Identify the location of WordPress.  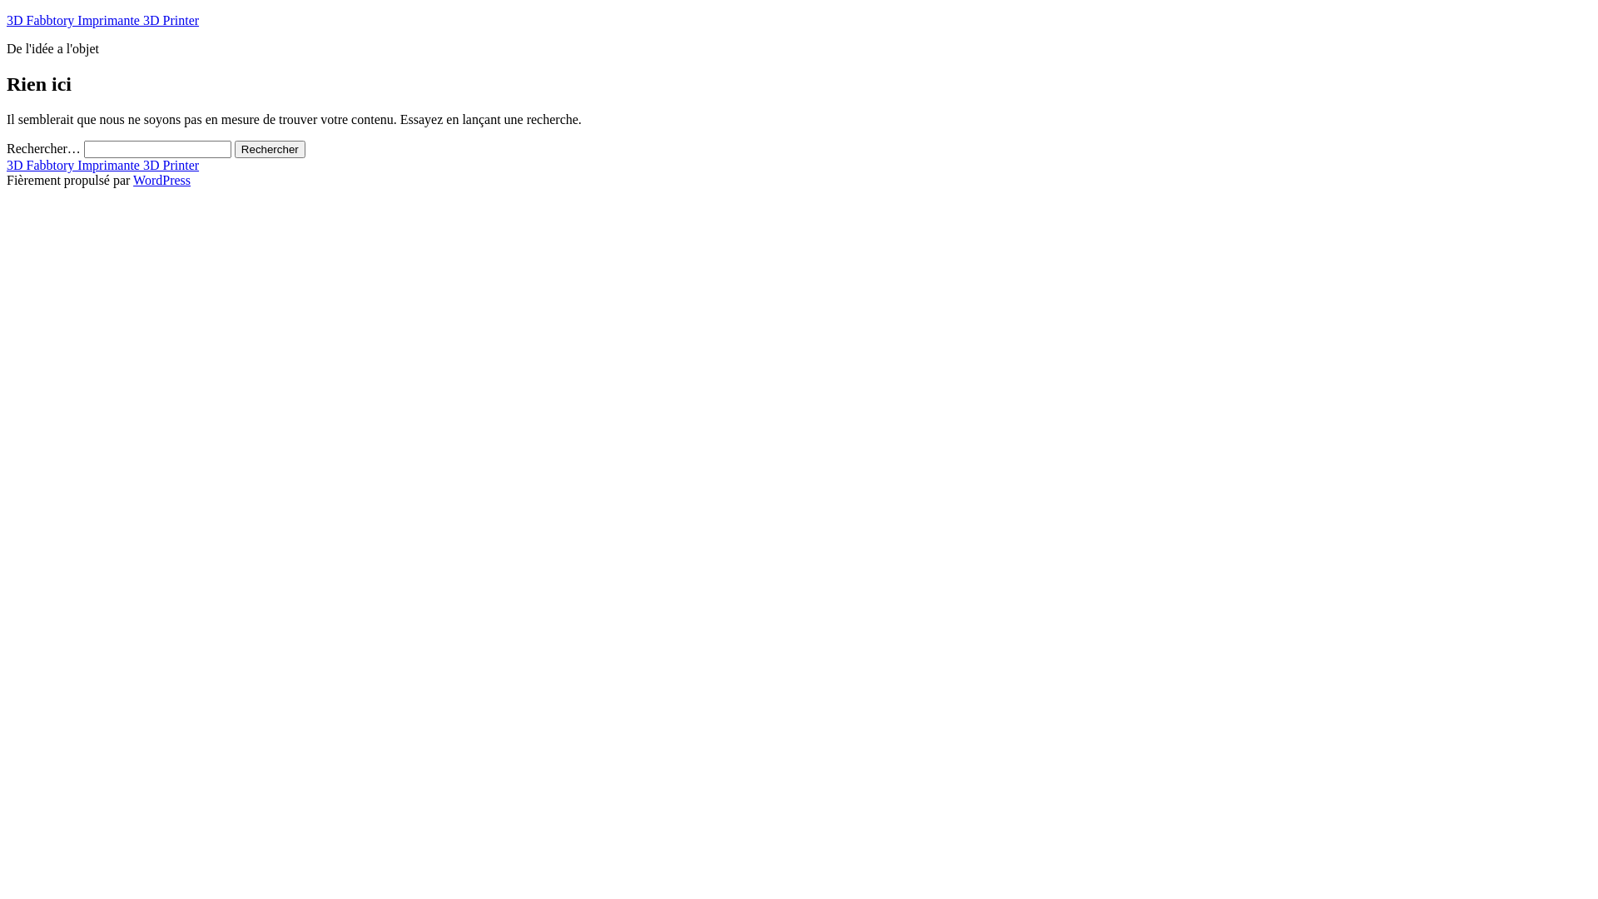
(161, 180).